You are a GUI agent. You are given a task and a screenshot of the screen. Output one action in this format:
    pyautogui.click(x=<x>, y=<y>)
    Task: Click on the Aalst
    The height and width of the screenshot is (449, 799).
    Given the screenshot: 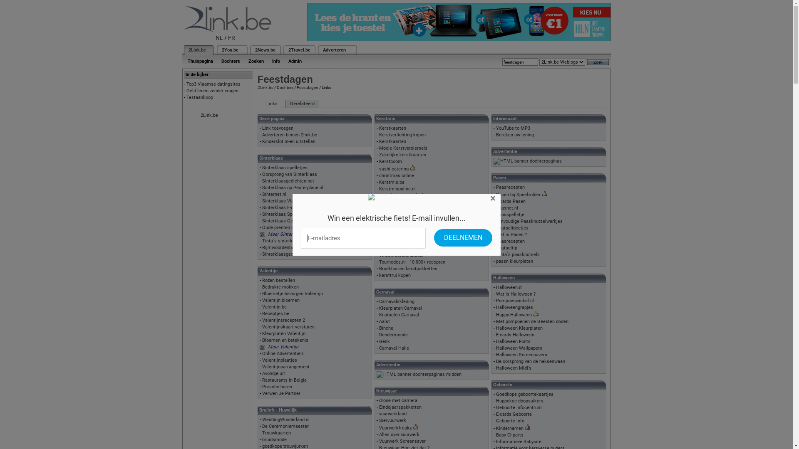 What is the action you would take?
    pyautogui.click(x=385, y=322)
    